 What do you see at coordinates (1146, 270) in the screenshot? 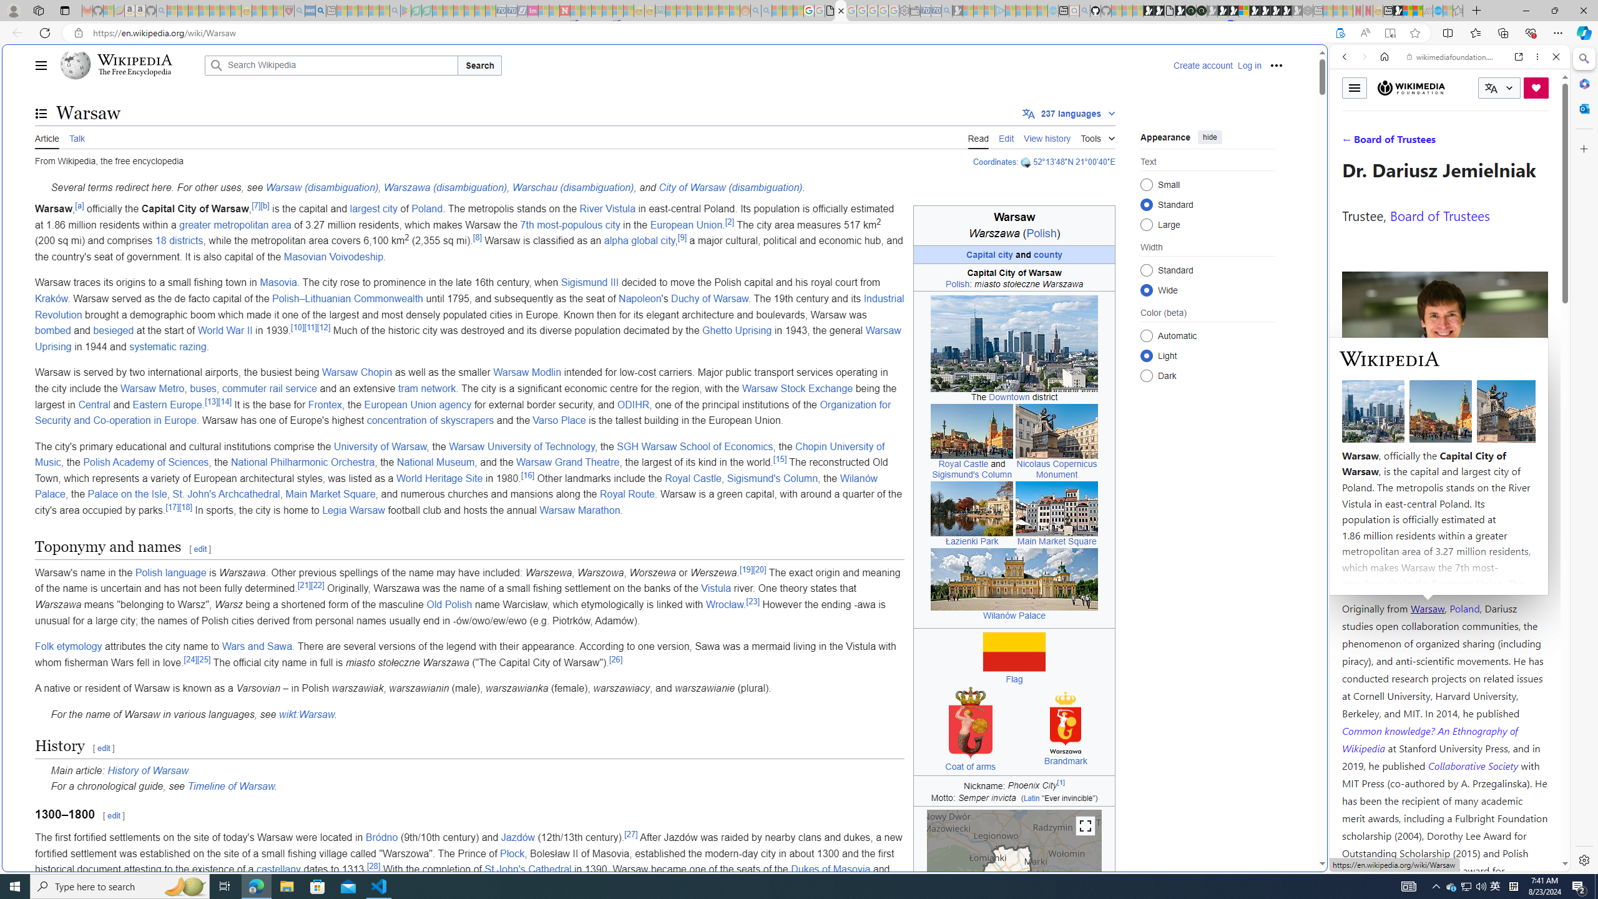
I see `Standard` at bounding box center [1146, 270].